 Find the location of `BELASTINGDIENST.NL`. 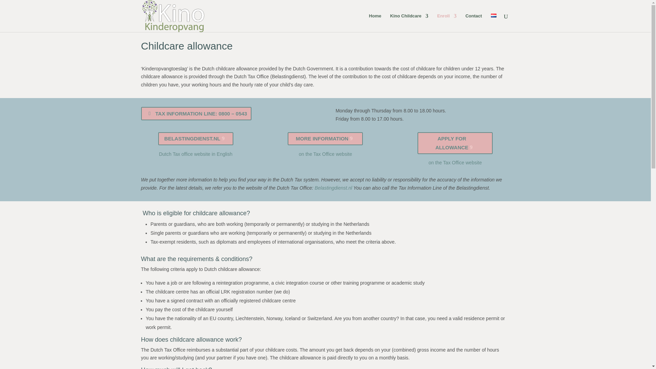

BELASTINGDIENST.NL is located at coordinates (195, 139).